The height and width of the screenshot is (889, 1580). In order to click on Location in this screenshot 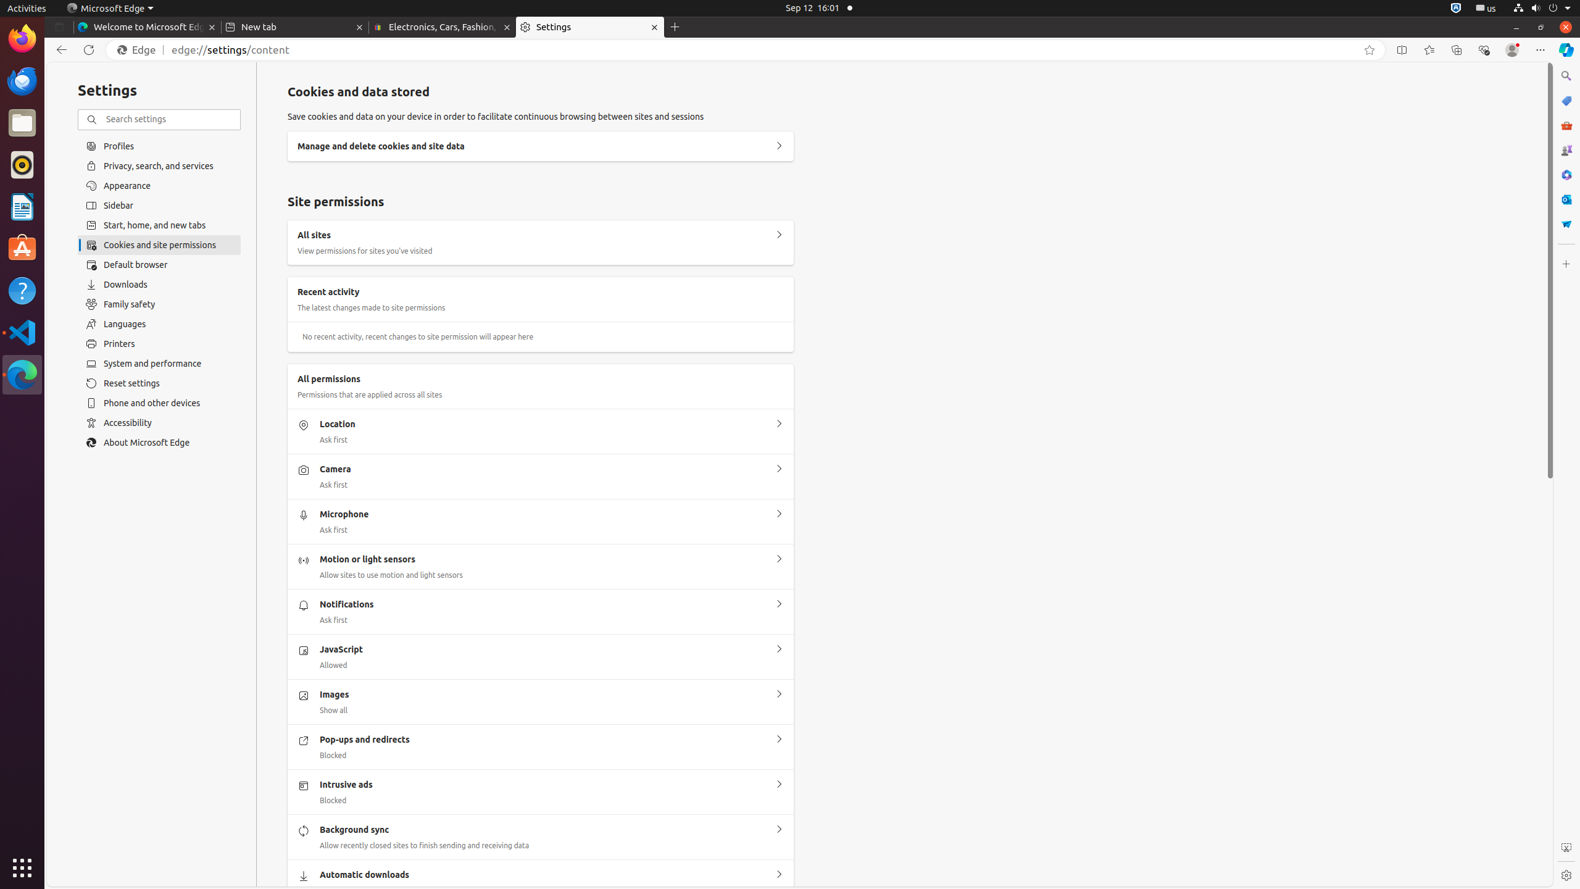, I will do `click(779, 424)`.